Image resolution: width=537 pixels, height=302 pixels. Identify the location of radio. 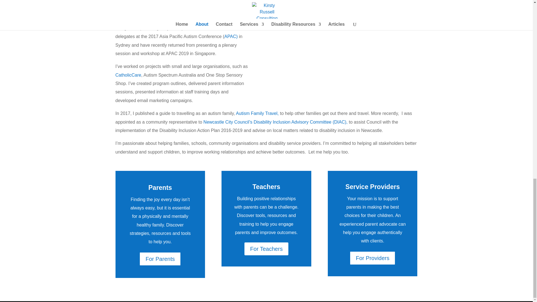
(146, 19).